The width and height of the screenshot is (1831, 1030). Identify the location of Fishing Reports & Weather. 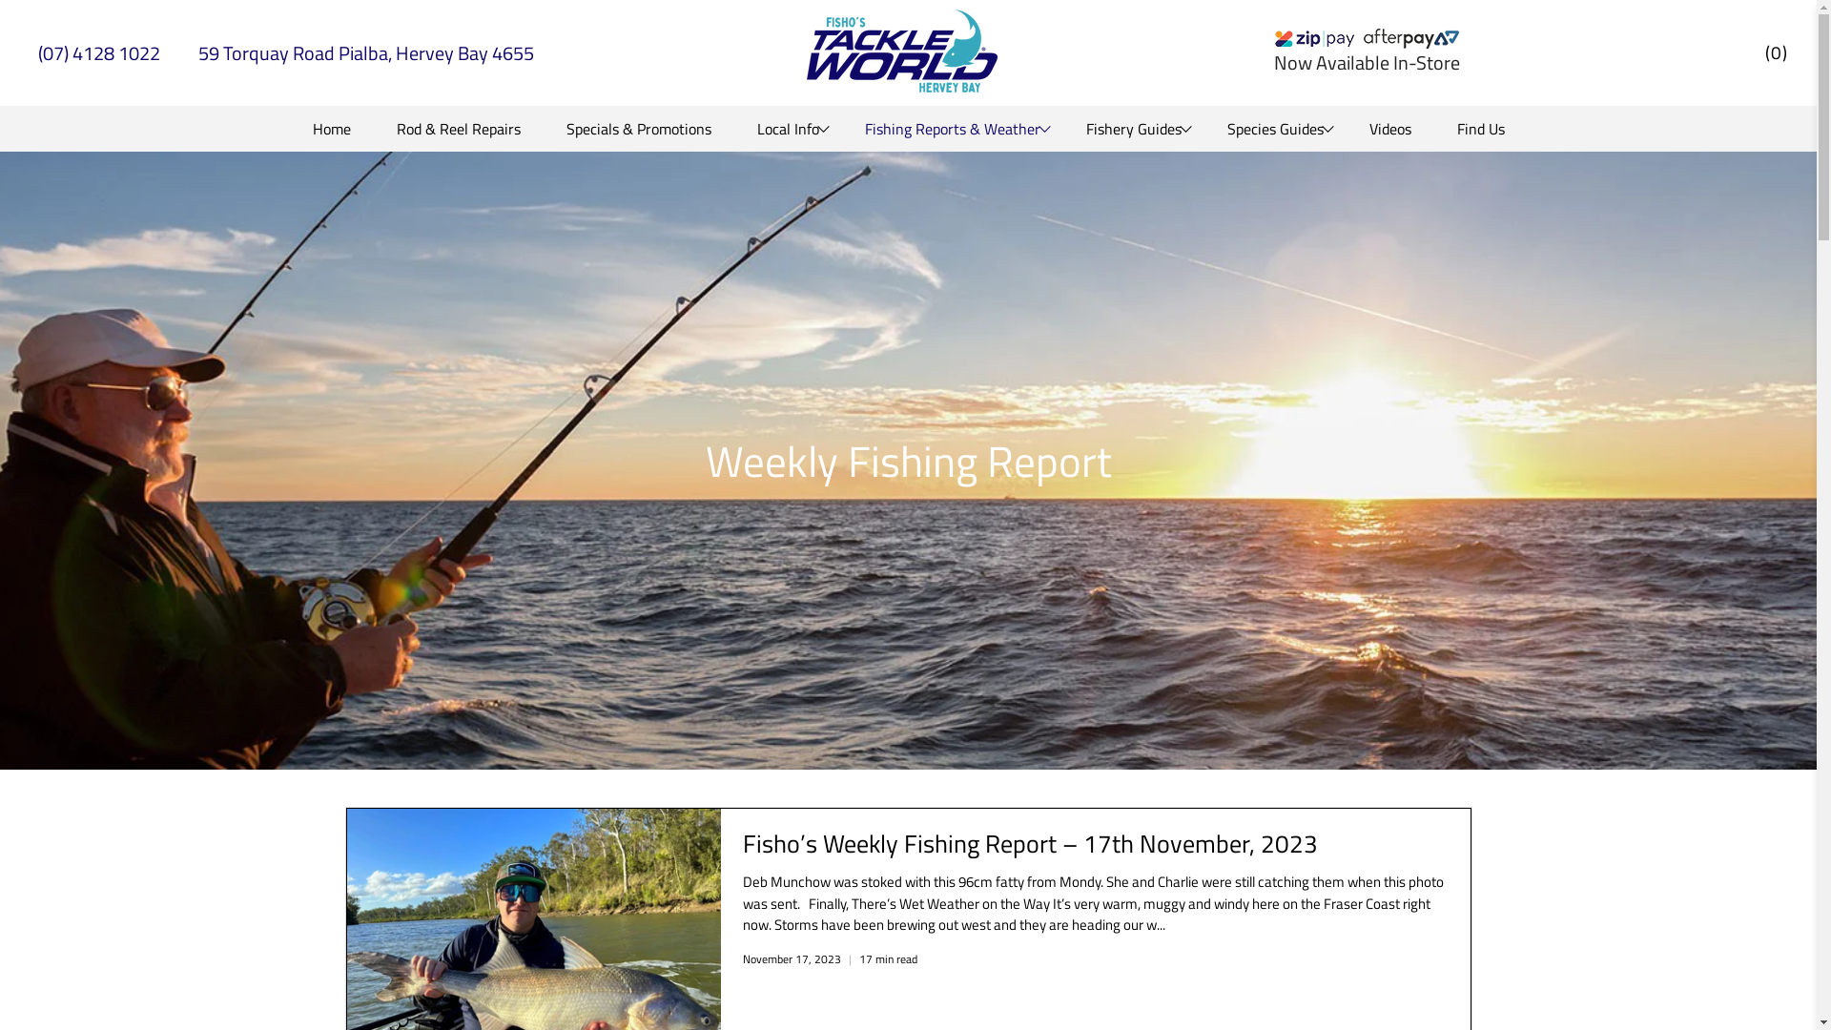
(952, 129).